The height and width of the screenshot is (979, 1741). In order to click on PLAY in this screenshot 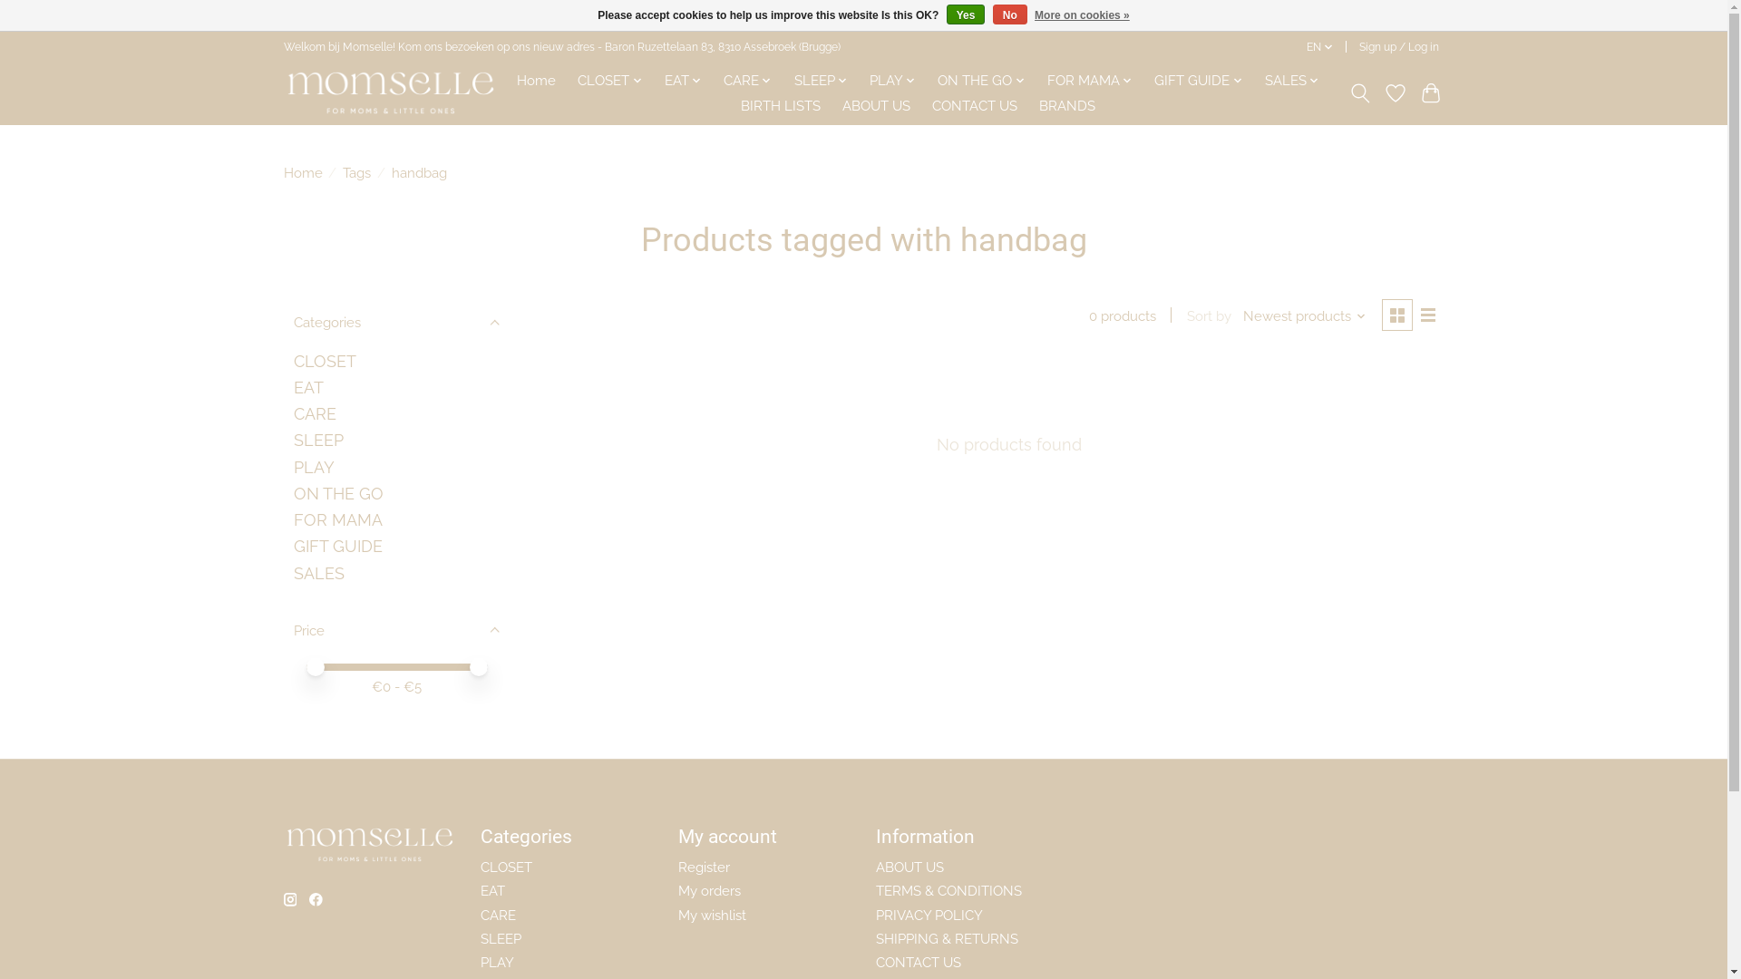, I will do `click(314, 468)`.